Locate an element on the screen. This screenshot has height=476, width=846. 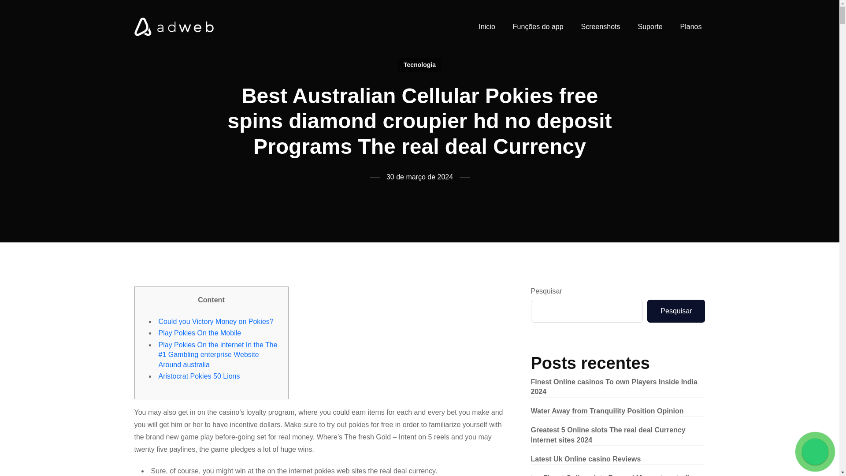
Water Away from Tranquility Position Opinion is located at coordinates (607, 411).